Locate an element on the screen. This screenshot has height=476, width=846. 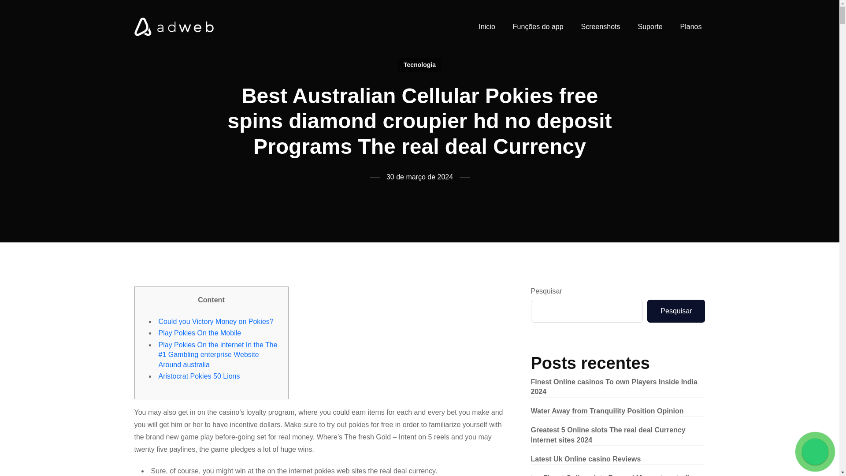
Water Away from Tranquility Position Opinion is located at coordinates (607, 411).